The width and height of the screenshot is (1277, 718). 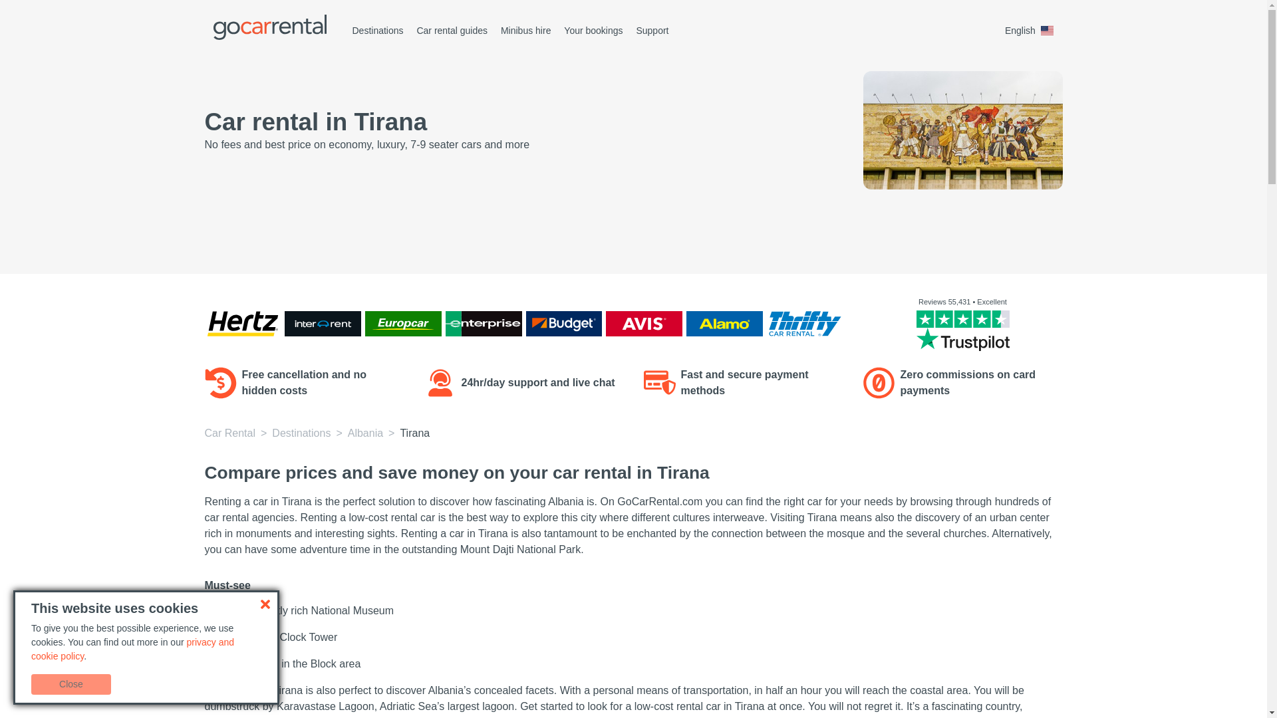 I want to click on Support, so click(x=652, y=31).